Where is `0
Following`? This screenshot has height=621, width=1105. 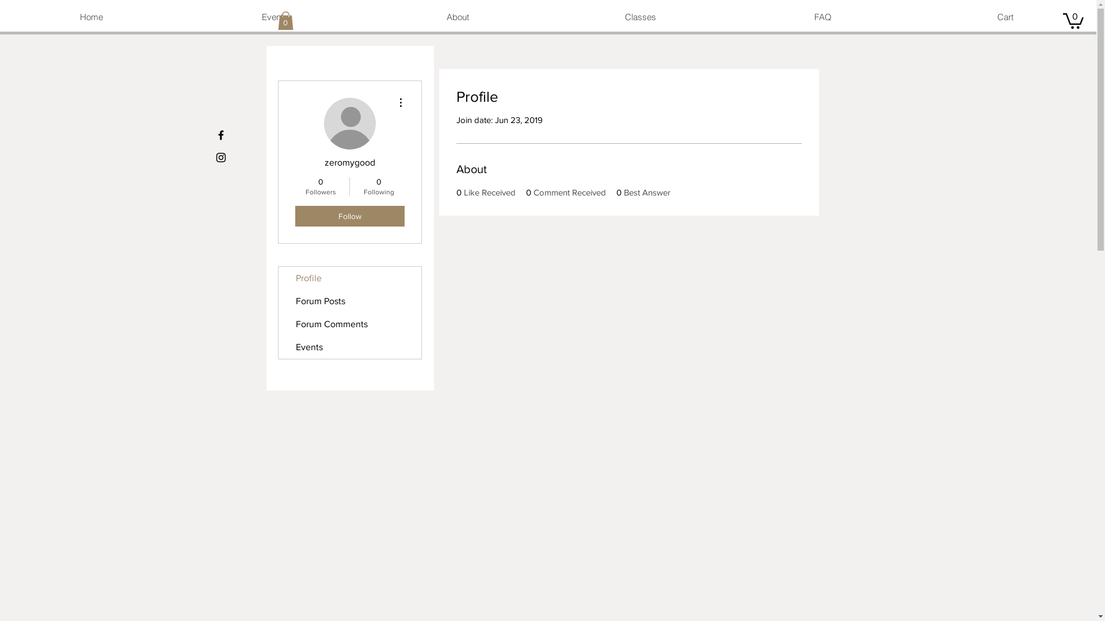 0
Following is located at coordinates (379, 186).